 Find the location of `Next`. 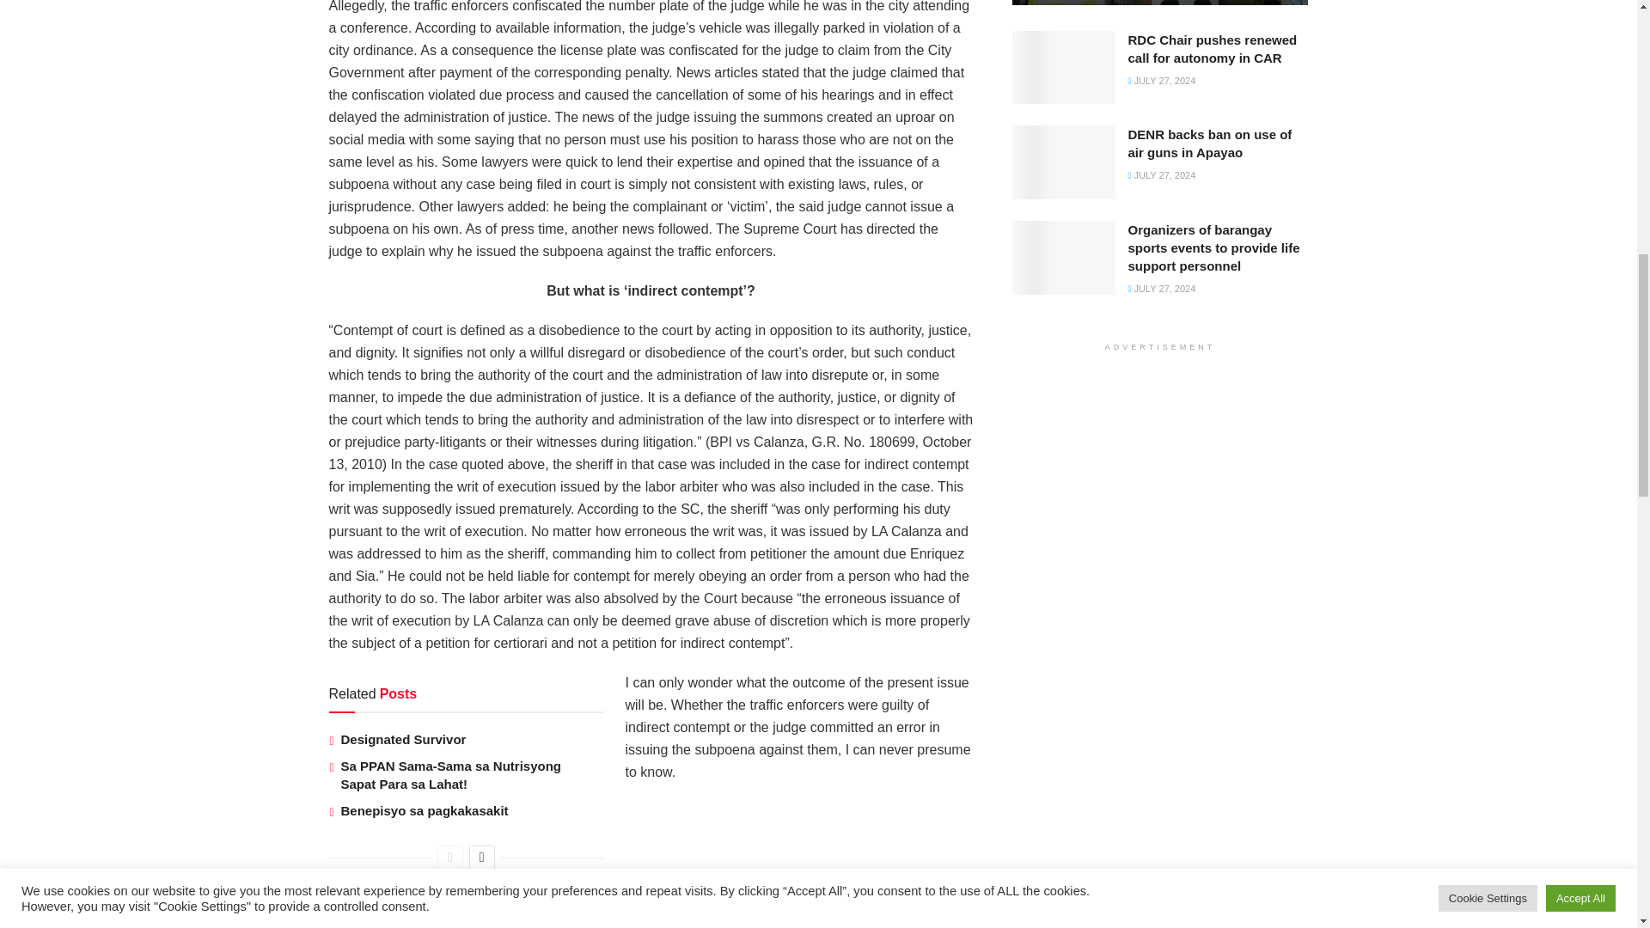

Next is located at coordinates (481, 857).